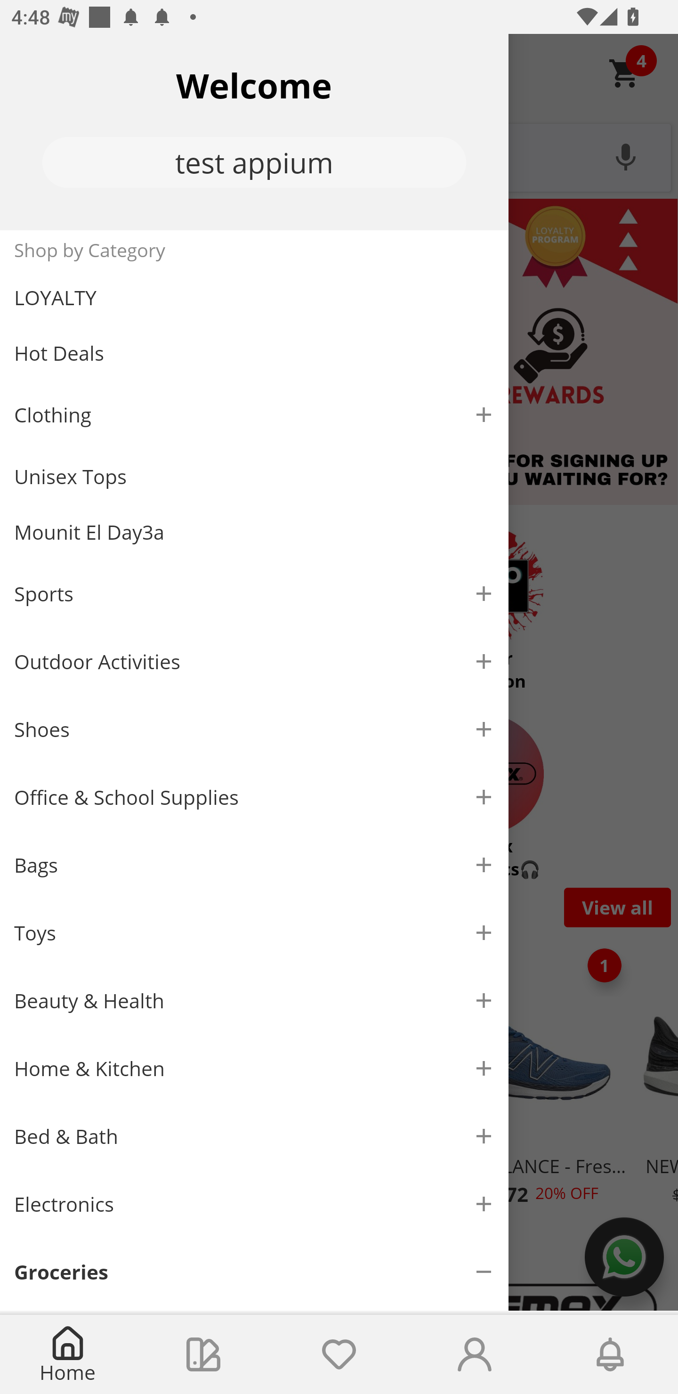  I want to click on Office & School Supplies, so click(254, 797).